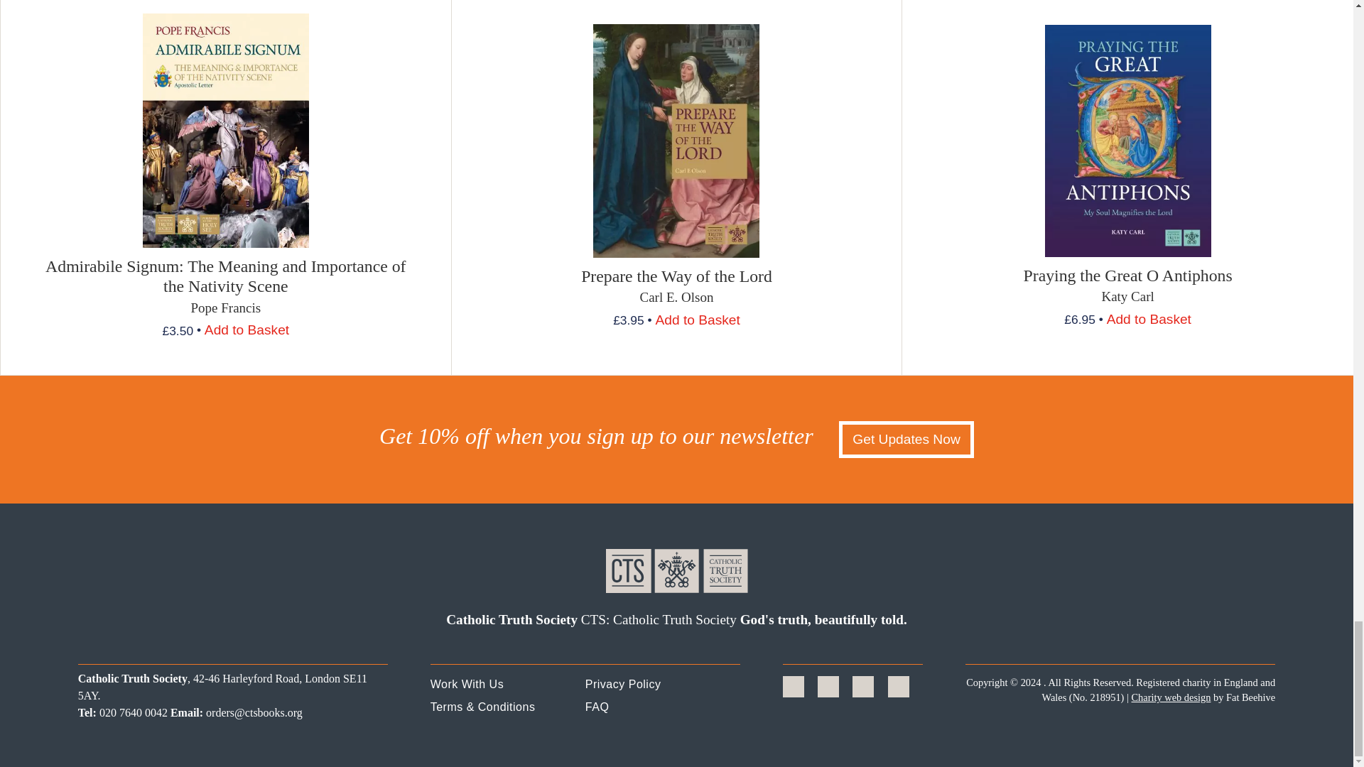  What do you see at coordinates (793, 686) in the screenshot?
I see `Facebook` at bounding box center [793, 686].